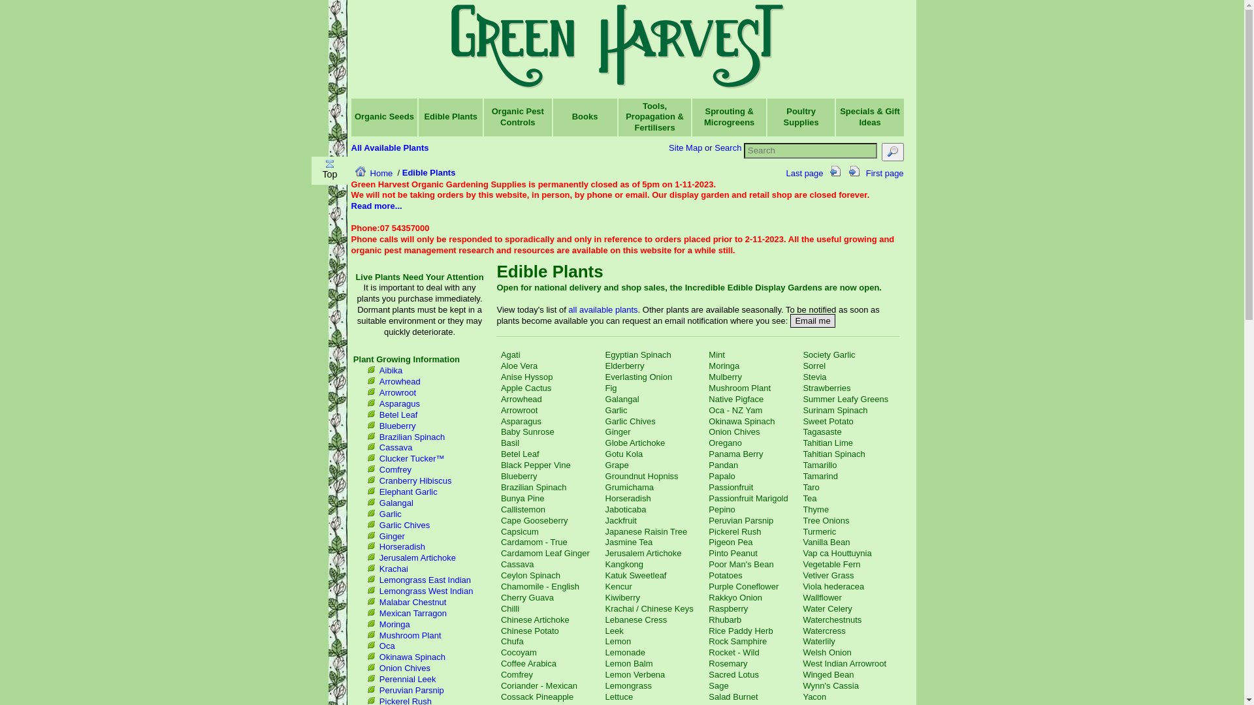  What do you see at coordinates (814, 366) in the screenshot?
I see `Sorrel` at bounding box center [814, 366].